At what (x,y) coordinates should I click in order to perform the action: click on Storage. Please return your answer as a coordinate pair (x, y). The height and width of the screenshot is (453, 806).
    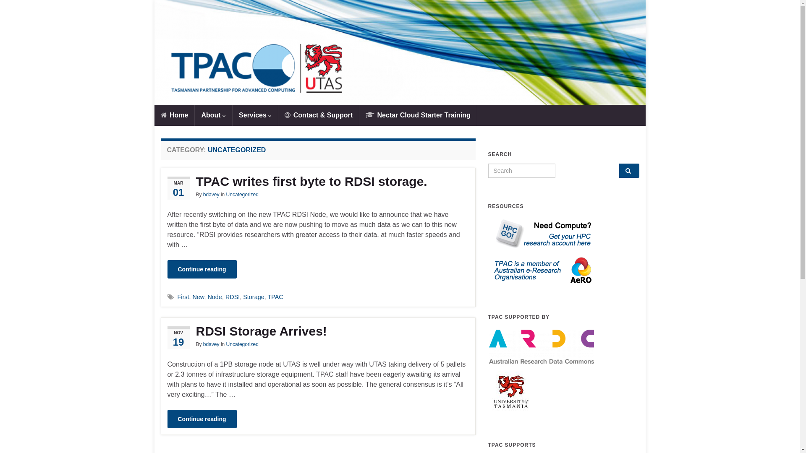
    Looking at the image, I should click on (254, 297).